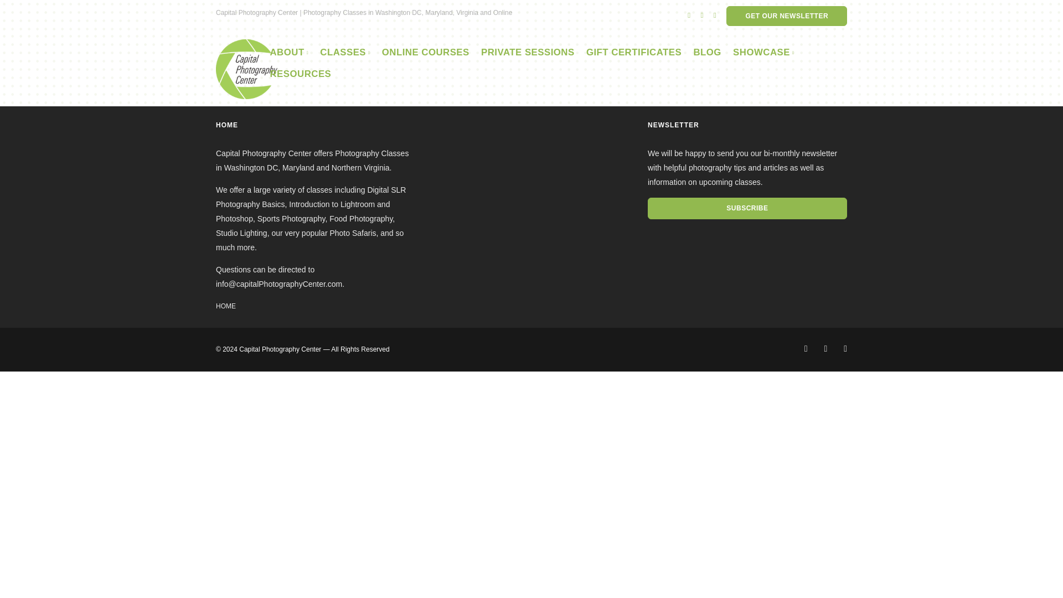 The image size is (1063, 598). What do you see at coordinates (528, 52) in the screenshot?
I see `PRIVATE SESSIONS` at bounding box center [528, 52].